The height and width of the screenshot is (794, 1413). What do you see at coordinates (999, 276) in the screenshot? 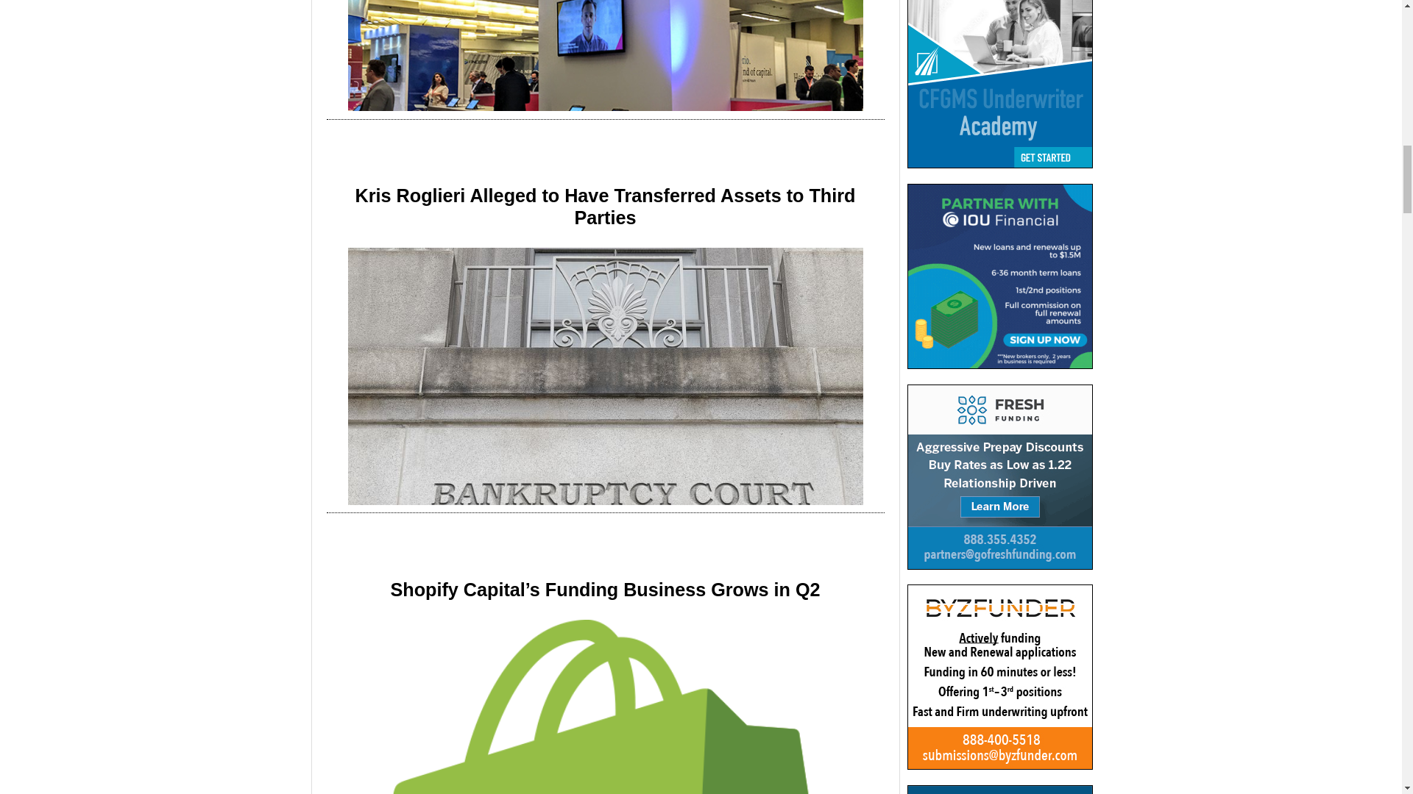
I see `IOU Financial` at bounding box center [999, 276].